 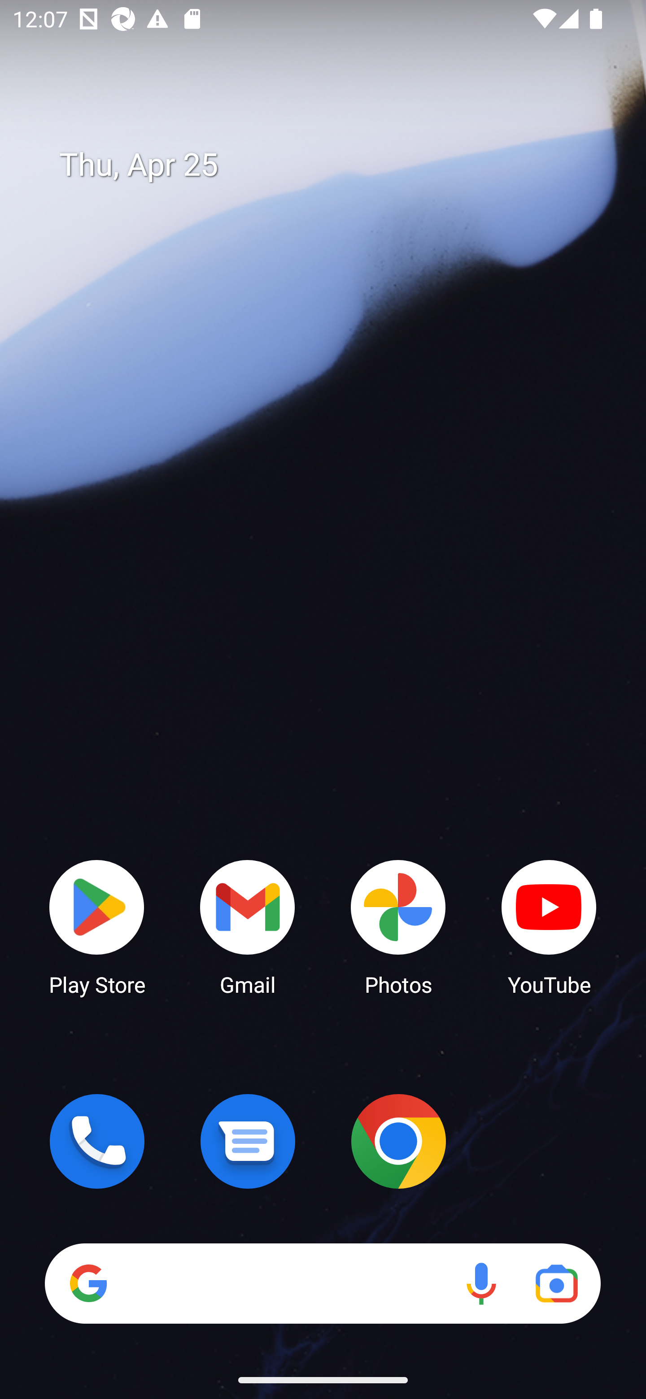 I want to click on Search Voice search Google Lens, so click(x=323, y=1283).